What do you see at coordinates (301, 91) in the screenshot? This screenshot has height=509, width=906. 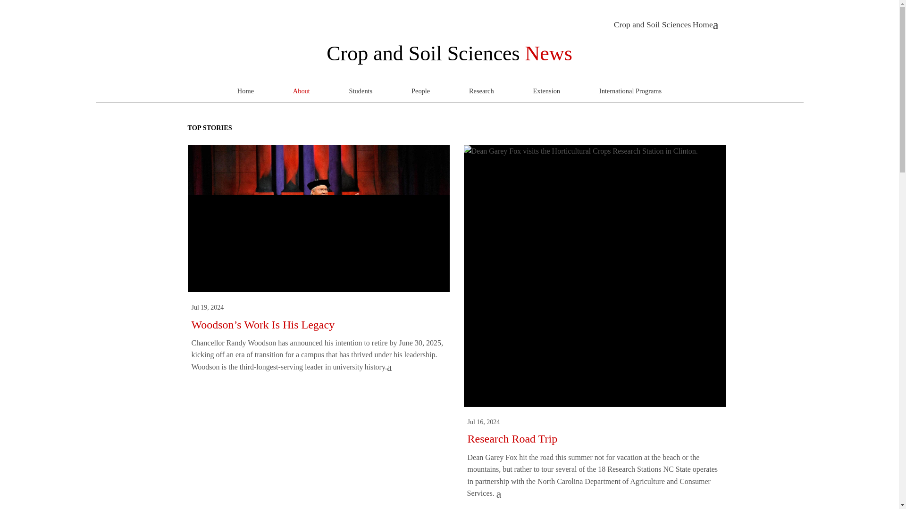 I see `About` at bounding box center [301, 91].